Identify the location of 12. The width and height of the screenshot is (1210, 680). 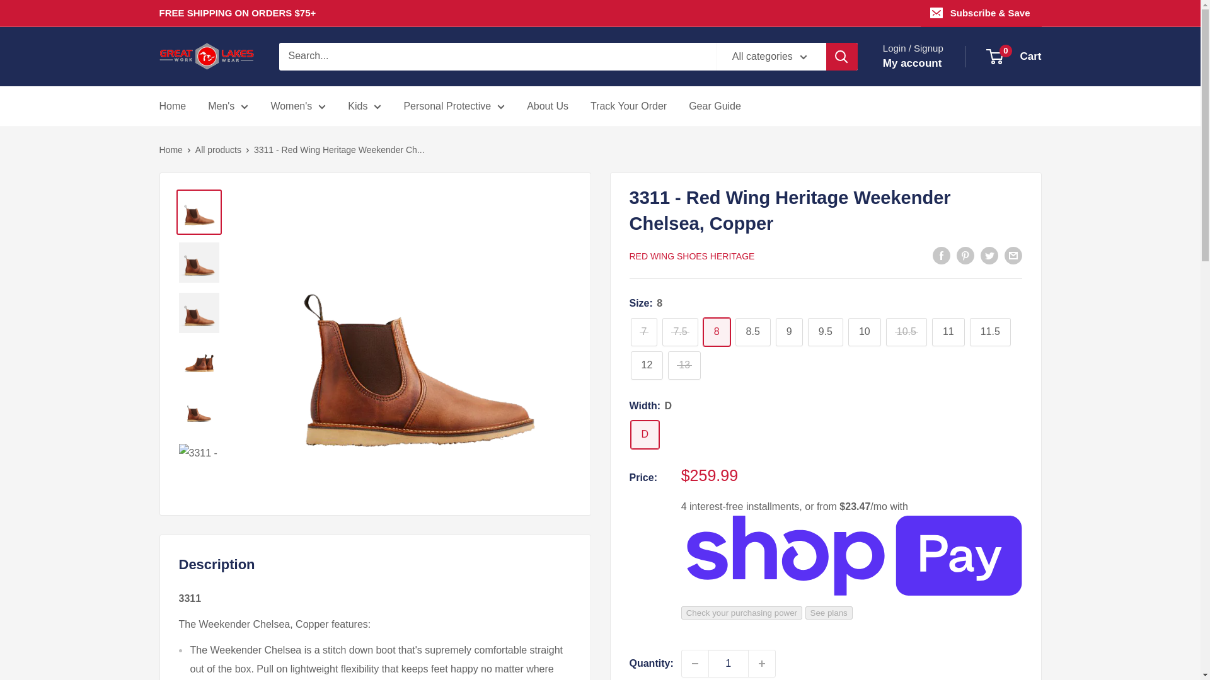
(647, 365).